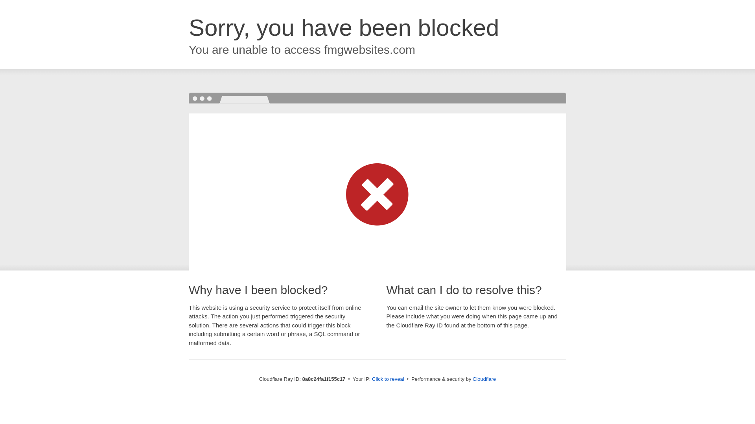 The width and height of the screenshot is (755, 424). I want to click on Cloudflare, so click(484, 379).